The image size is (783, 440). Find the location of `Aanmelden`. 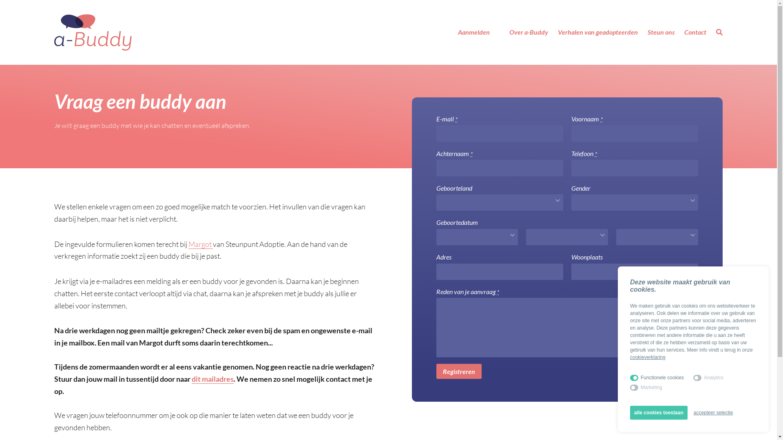

Aanmelden is located at coordinates (474, 32).